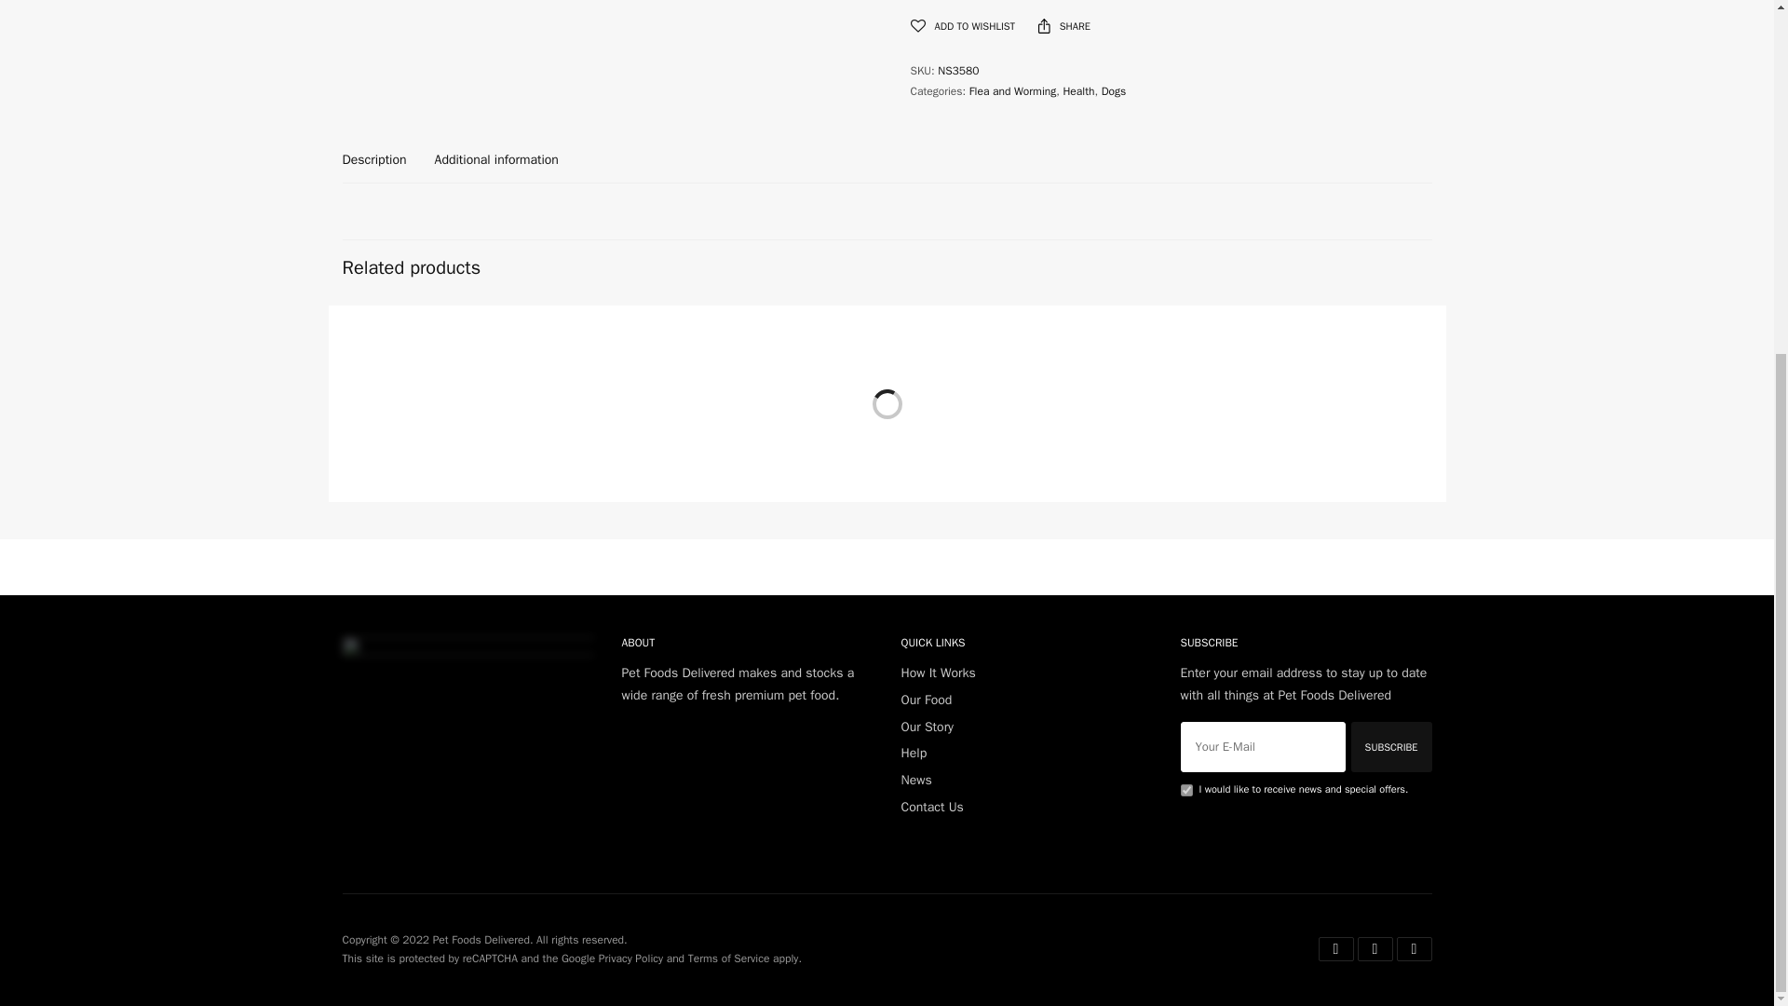 This screenshot has width=1788, height=1006. Describe the element at coordinates (944, 361) in the screenshot. I see `Roo Tail` at that location.